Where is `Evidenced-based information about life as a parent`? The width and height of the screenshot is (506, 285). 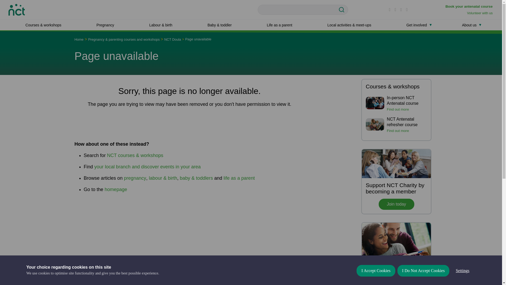 Evidenced-based information about life as a parent is located at coordinates (279, 25).